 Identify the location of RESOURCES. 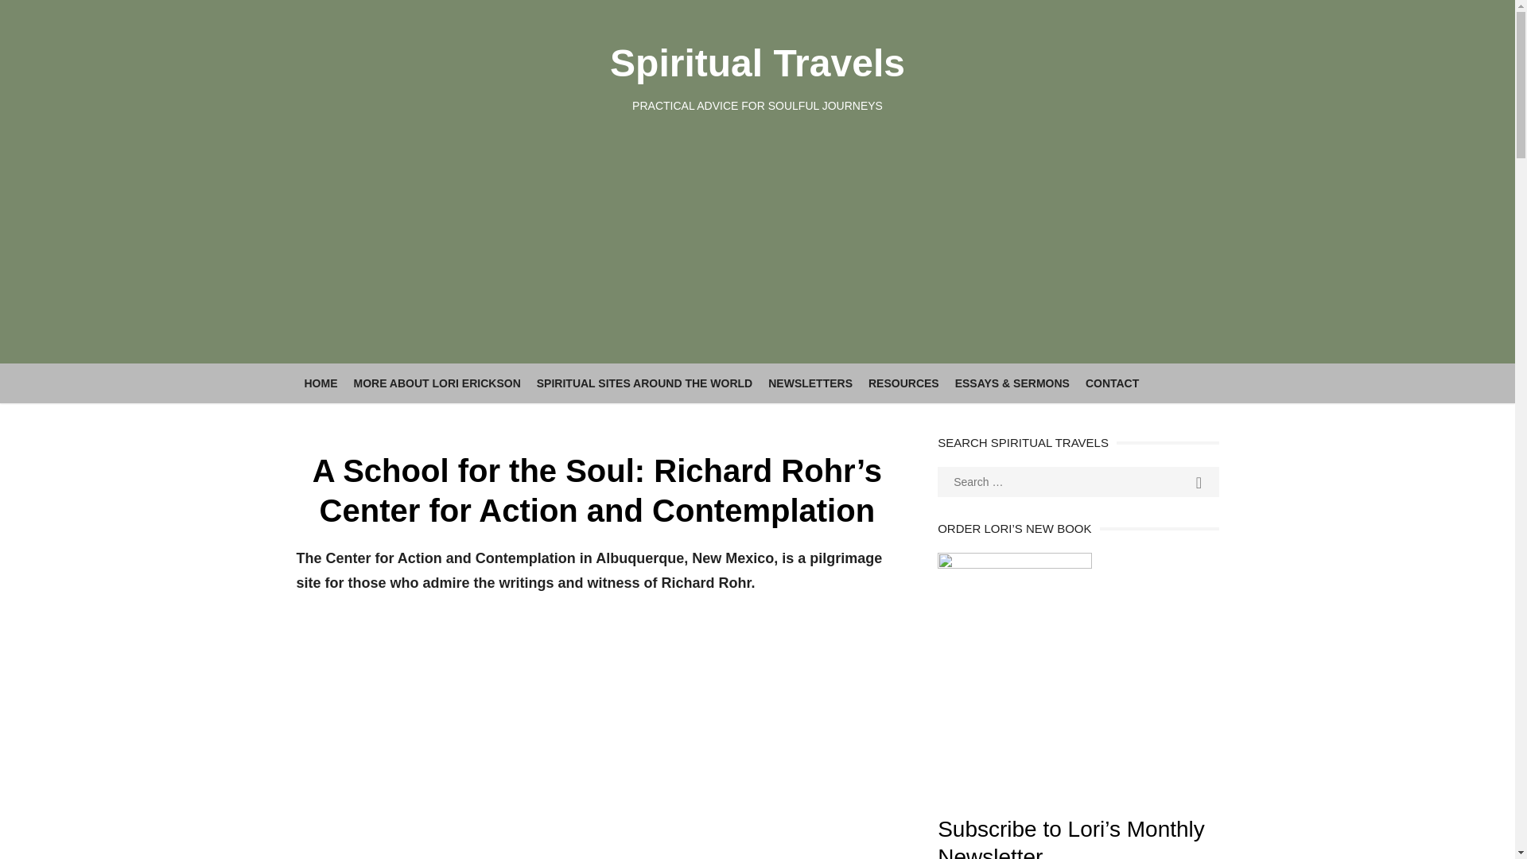
(903, 383).